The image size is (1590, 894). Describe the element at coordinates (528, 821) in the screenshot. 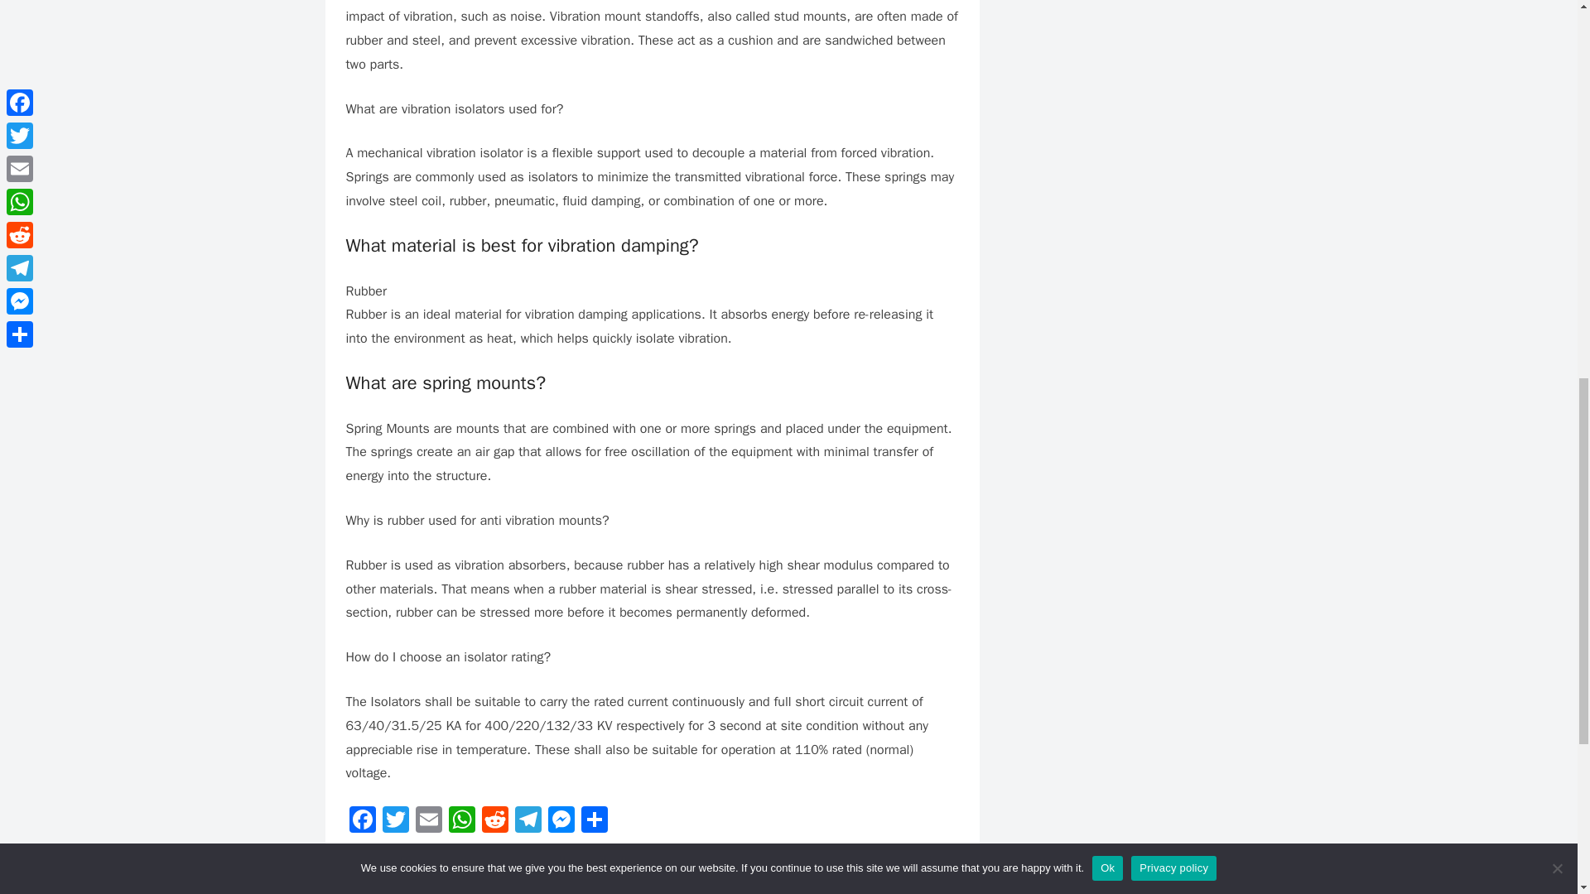

I see `Telegram` at that location.